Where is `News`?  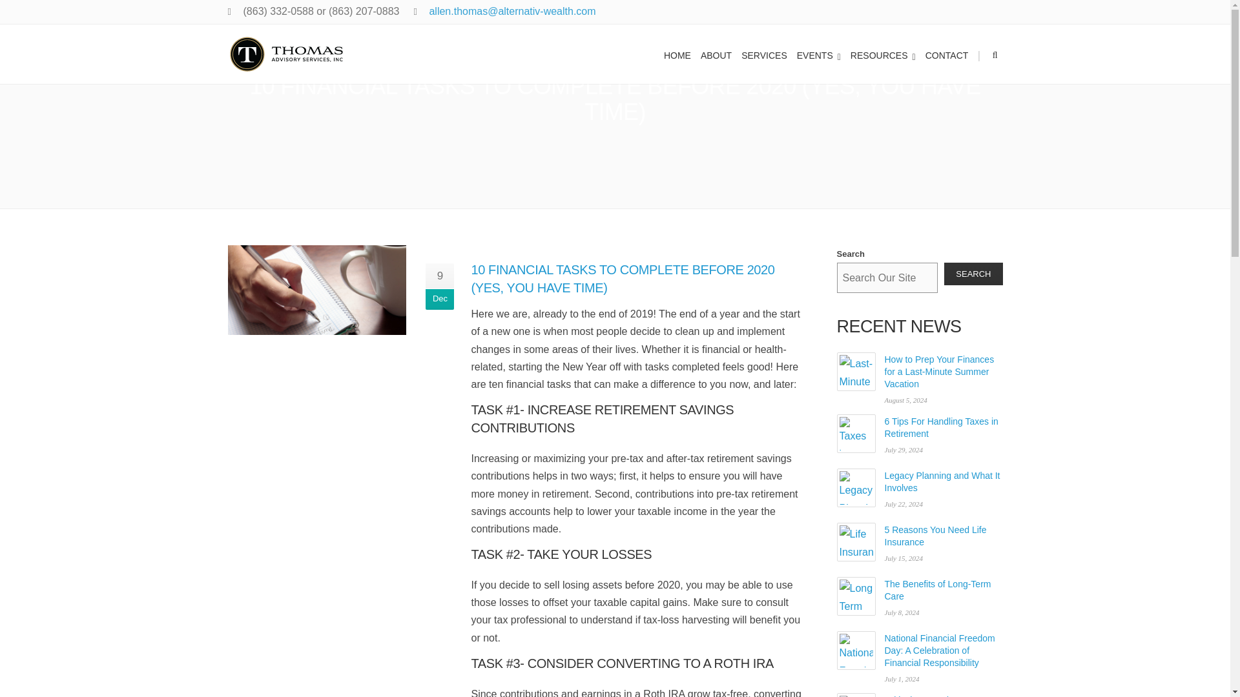 News is located at coordinates (746, 35).